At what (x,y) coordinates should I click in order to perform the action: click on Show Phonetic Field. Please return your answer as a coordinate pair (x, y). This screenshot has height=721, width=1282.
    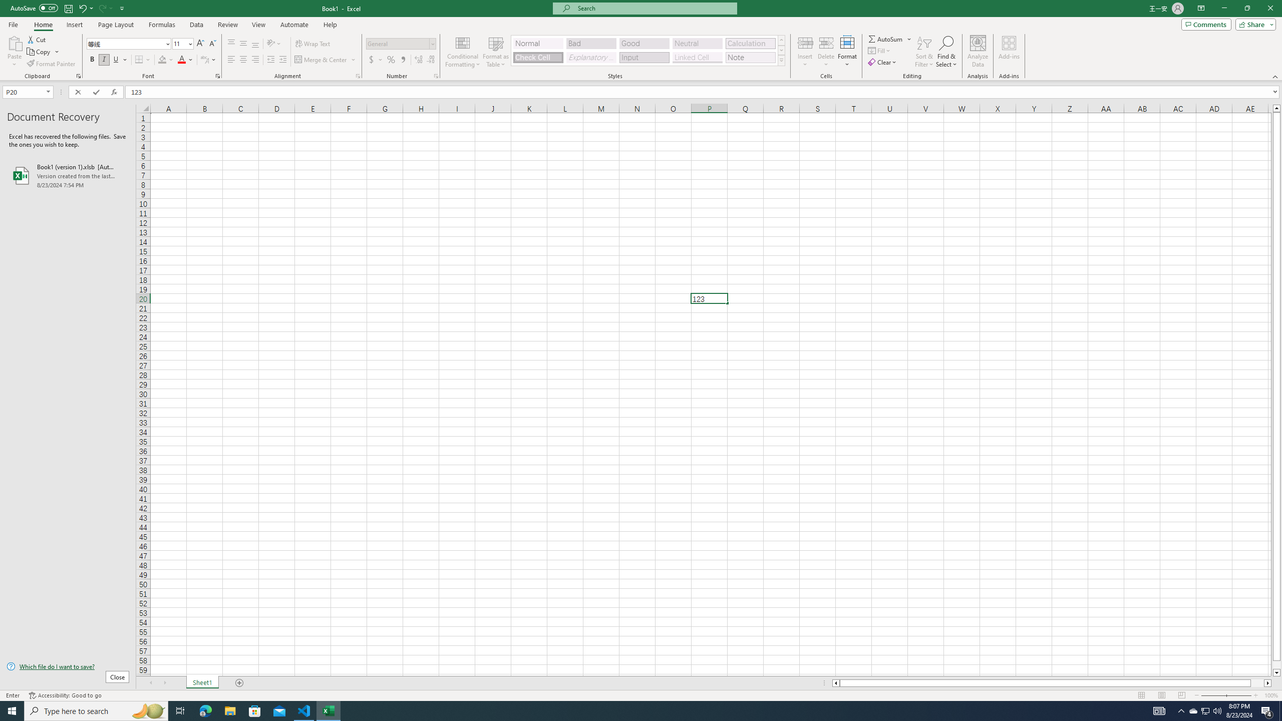
    Looking at the image, I should click on (204, 60).